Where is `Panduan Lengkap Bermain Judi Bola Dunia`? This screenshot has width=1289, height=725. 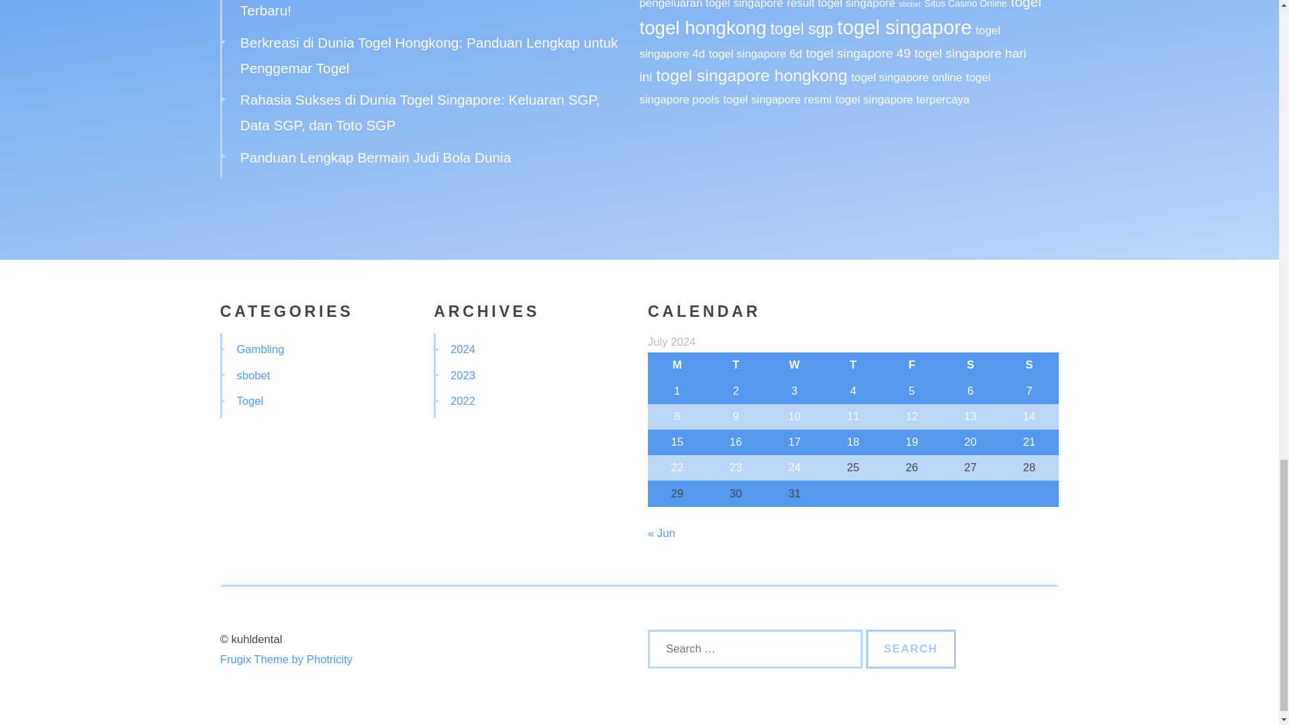 Panduan Lengkap Bermain Judi Bola Dunia is located at coordinates (376, 157).